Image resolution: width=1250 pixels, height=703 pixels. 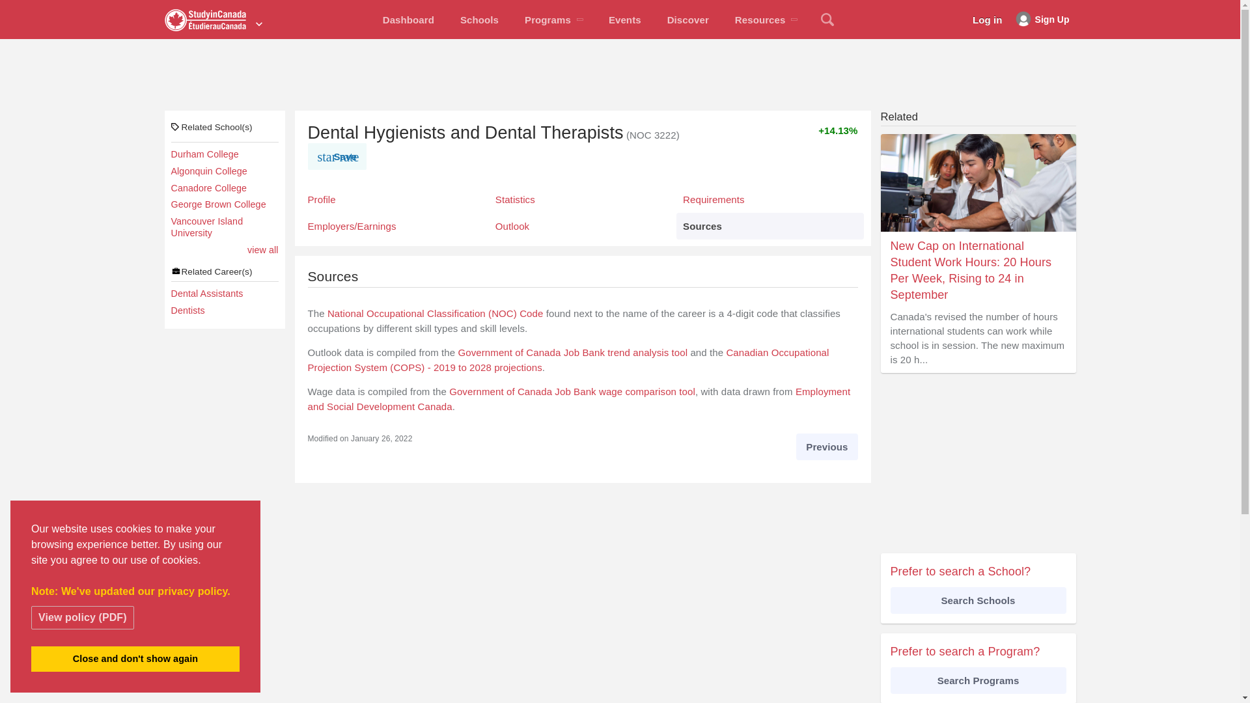 What do you see at coordinates (409, 20) in the screenshot?
I see `Dashboard` at bounding box center [409, 20].